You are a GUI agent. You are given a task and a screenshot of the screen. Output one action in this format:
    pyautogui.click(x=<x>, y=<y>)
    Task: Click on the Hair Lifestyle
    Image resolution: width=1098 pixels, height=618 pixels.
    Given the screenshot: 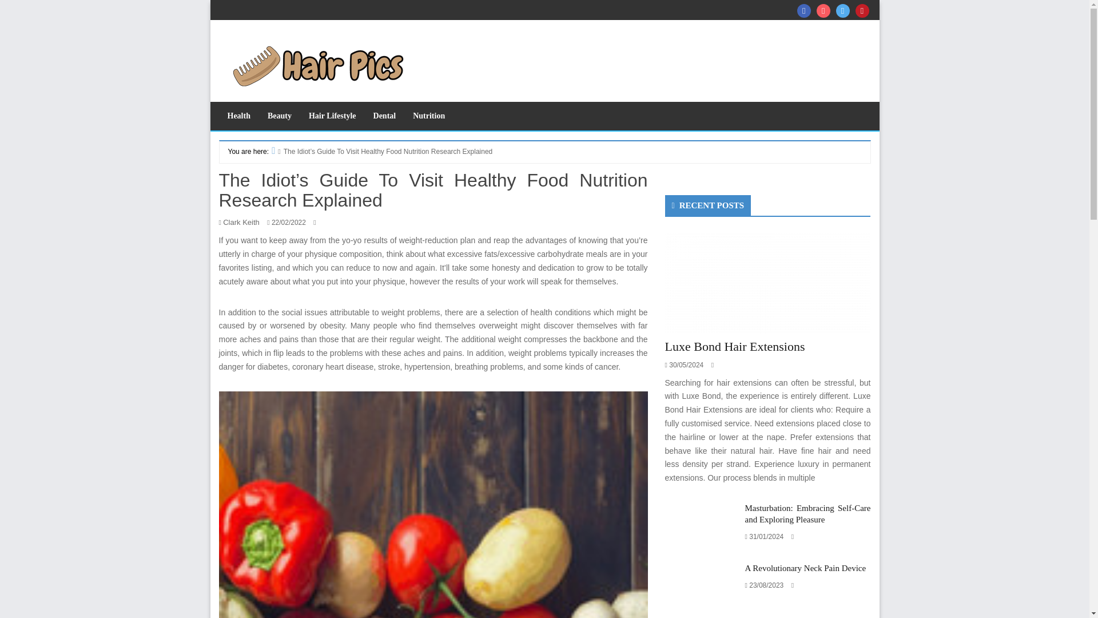 What is the action you would take?
    pyautogui.click(x=332, y=116)
    